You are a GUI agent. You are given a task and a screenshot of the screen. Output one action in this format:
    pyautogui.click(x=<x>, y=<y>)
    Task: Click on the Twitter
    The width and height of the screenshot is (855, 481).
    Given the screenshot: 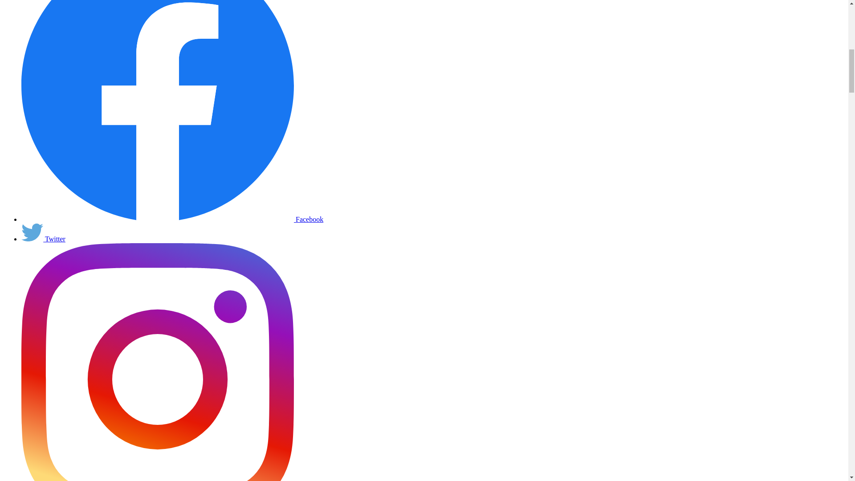 What is the action you would take?
    pyautogui.click(x=32, y=232)
    